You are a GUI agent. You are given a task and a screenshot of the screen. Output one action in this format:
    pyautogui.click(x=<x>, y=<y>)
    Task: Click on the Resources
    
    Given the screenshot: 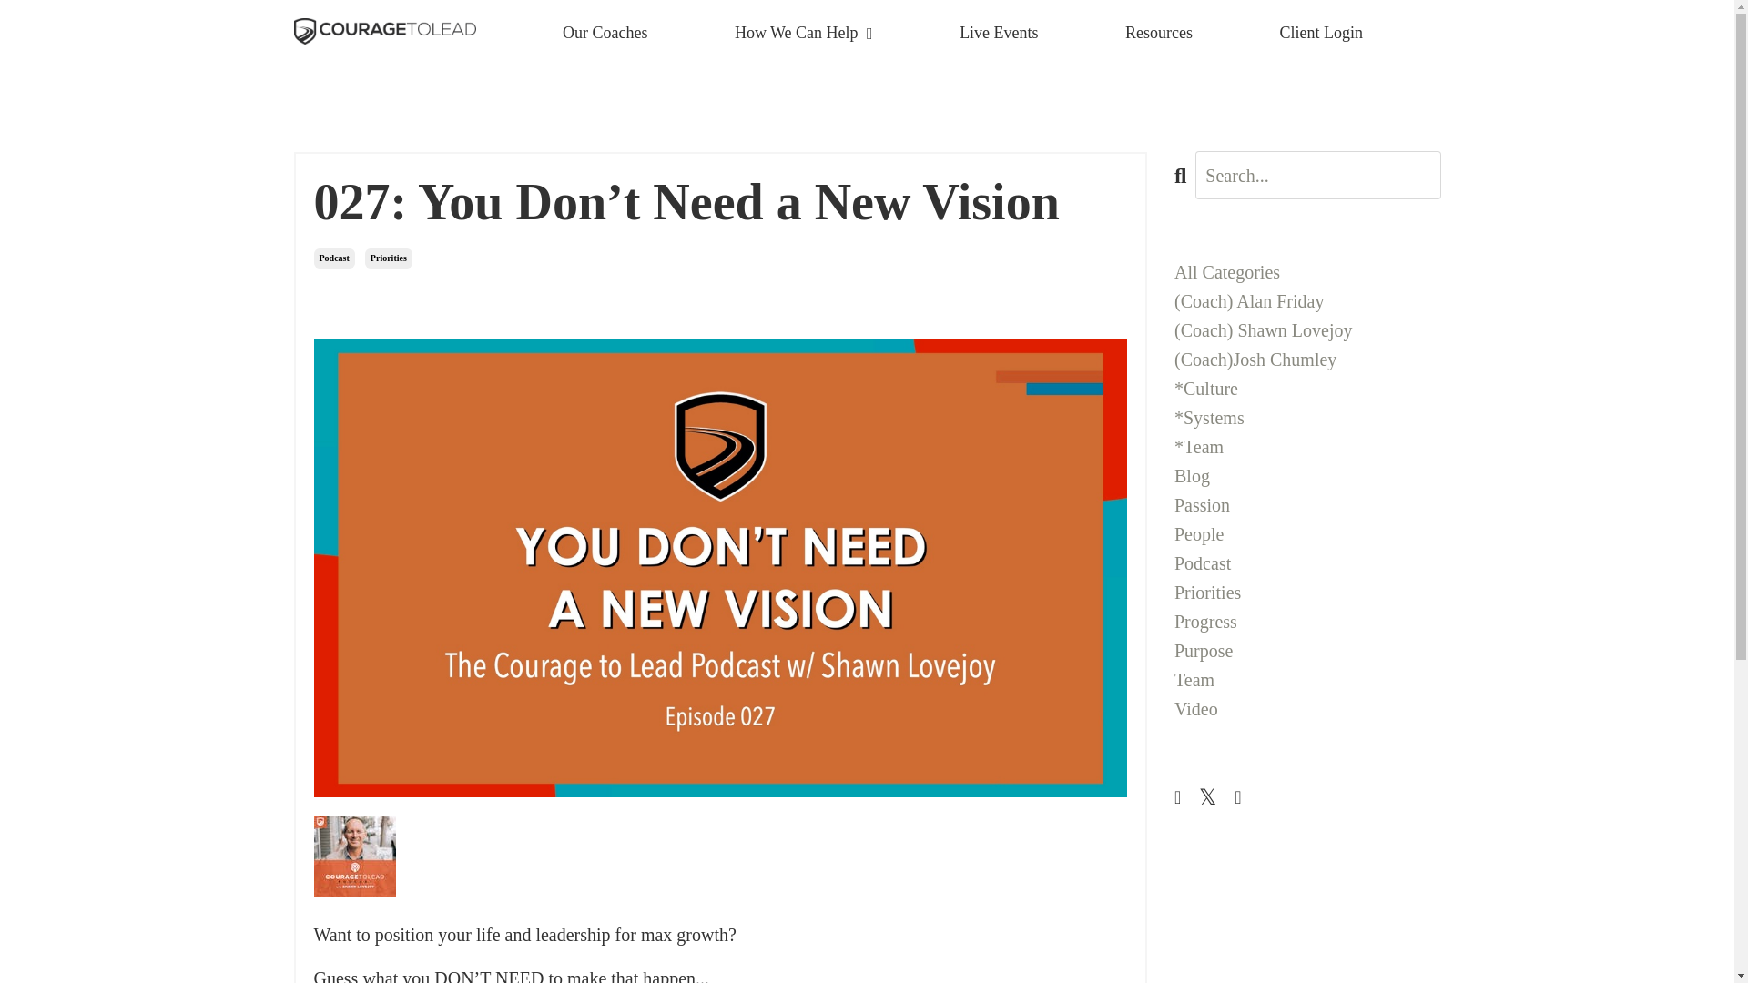 What is the action you would take?
    pyautogui.click(x=1158, y=33)
    